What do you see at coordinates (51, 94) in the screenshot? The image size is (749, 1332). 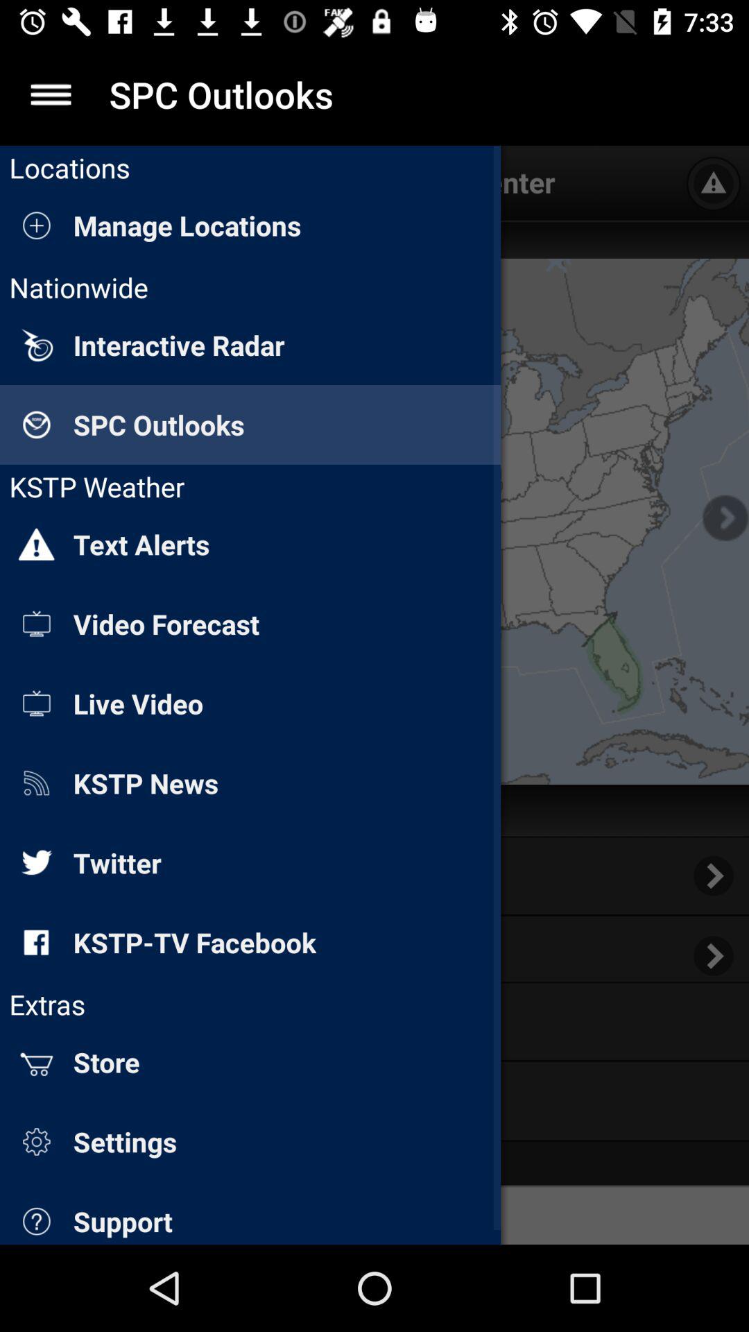 I see `turn off the app to the left of spc outlooks item` at bounding box center [51, 94].